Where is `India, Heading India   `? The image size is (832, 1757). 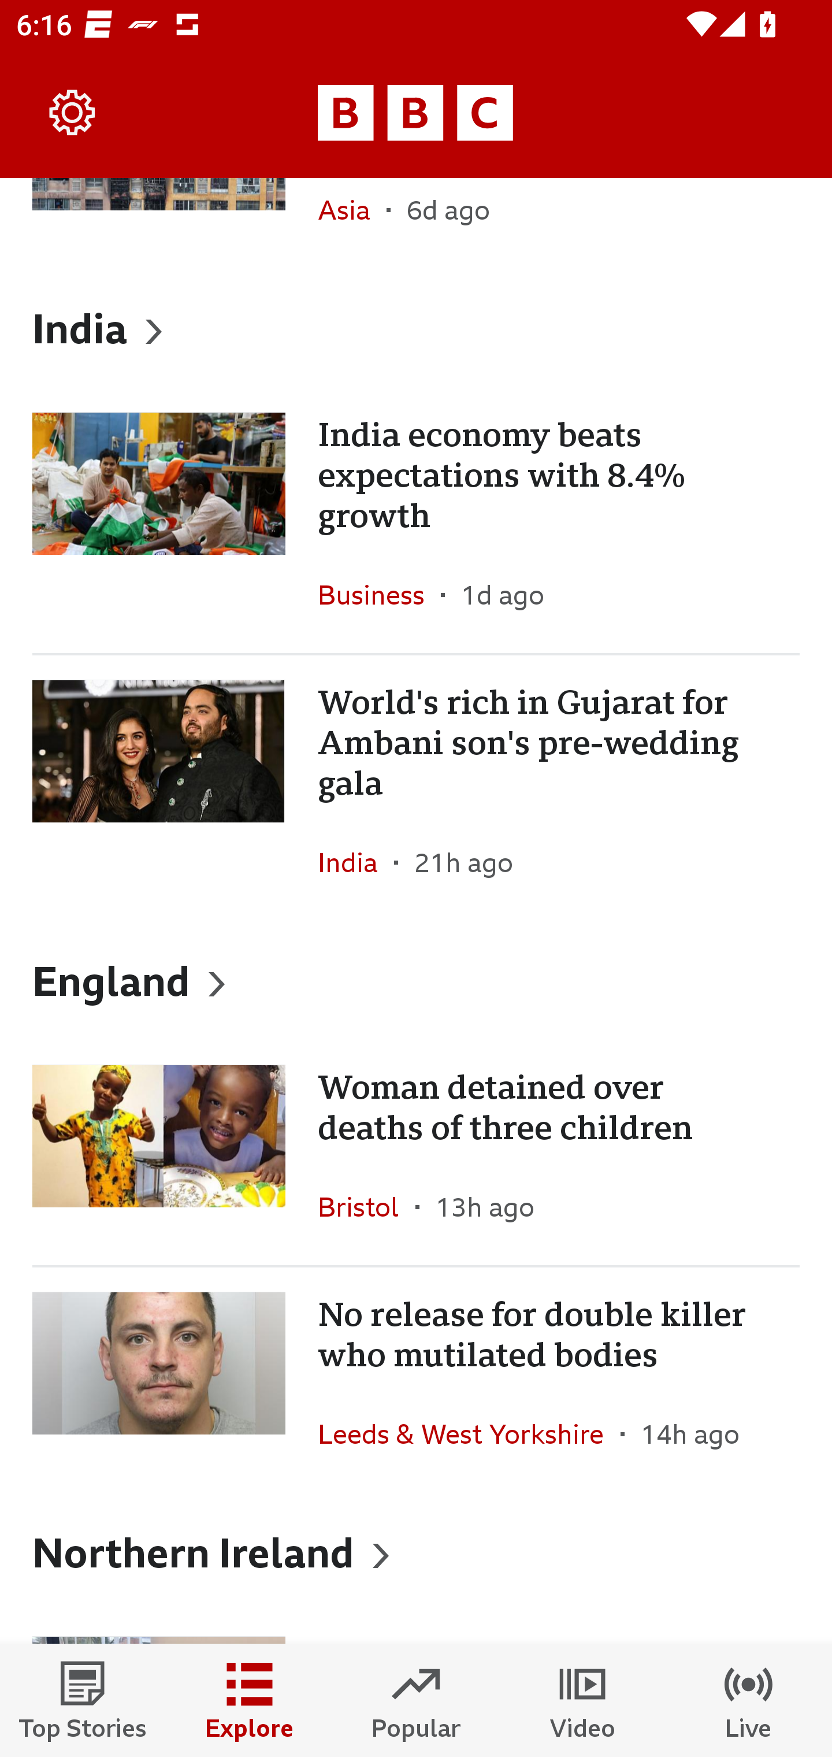 India, Heading India    is located at coordinates (416, 328).